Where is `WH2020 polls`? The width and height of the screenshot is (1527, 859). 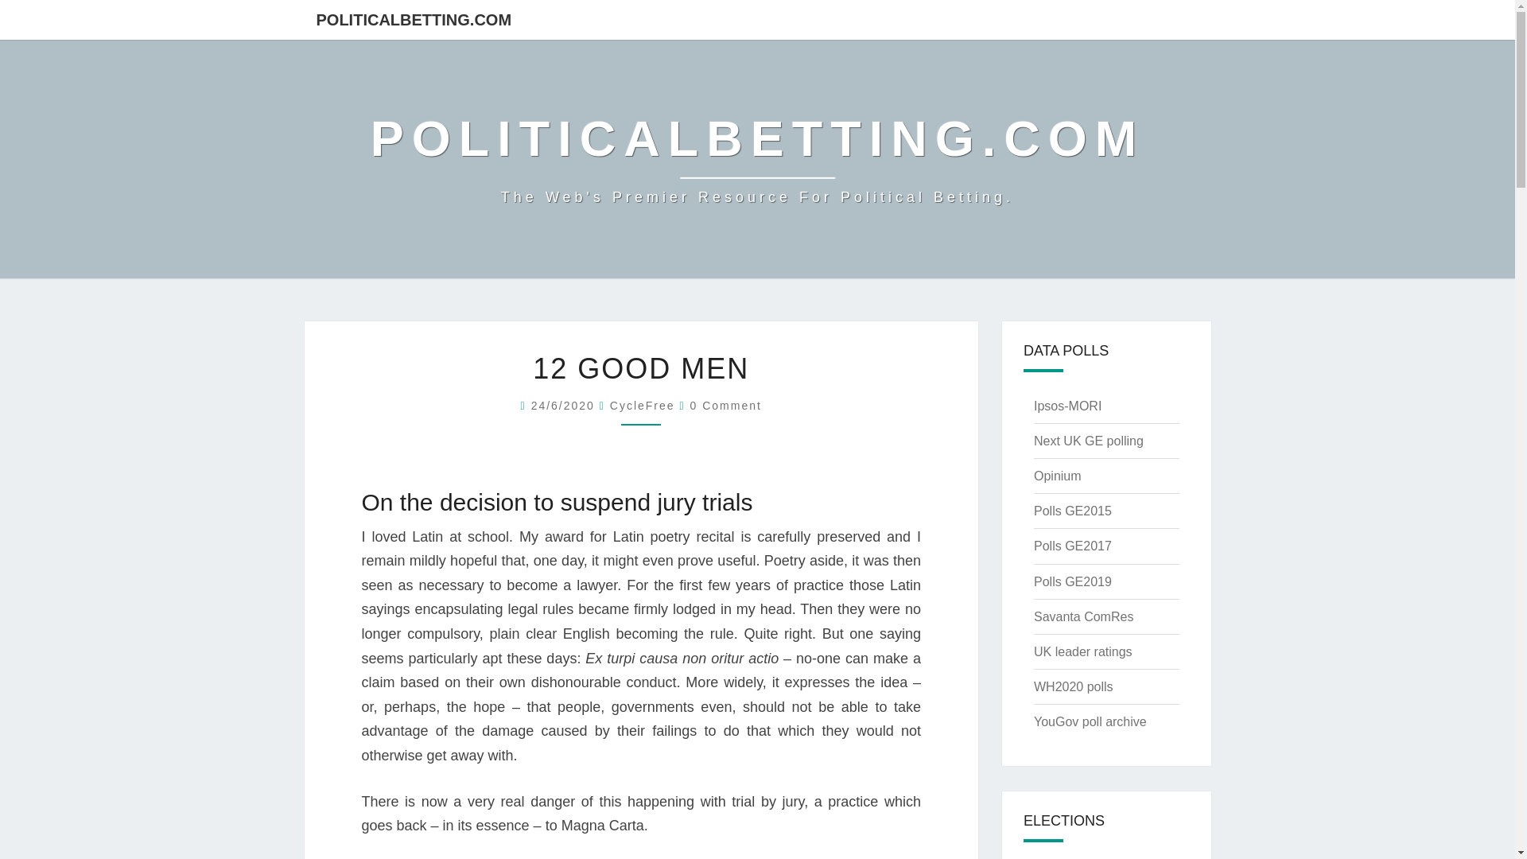 WH2020 polls is located at coordinates (1073, 686).